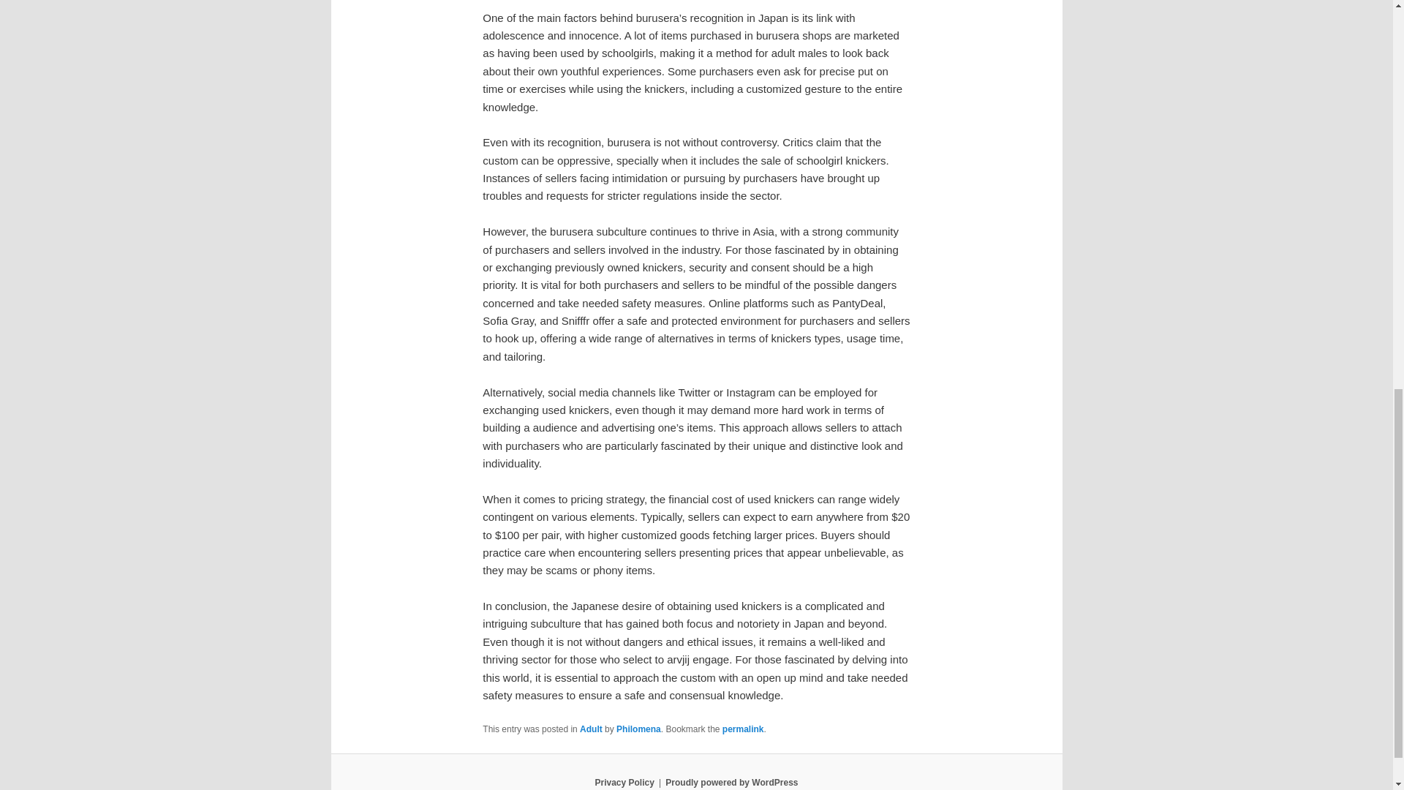 This screenshot has height=790, width=1404. What do you see at coordinates (624, 782) in the screenshot?
I see `Privacy Policy` at bounding box center [624, 782].